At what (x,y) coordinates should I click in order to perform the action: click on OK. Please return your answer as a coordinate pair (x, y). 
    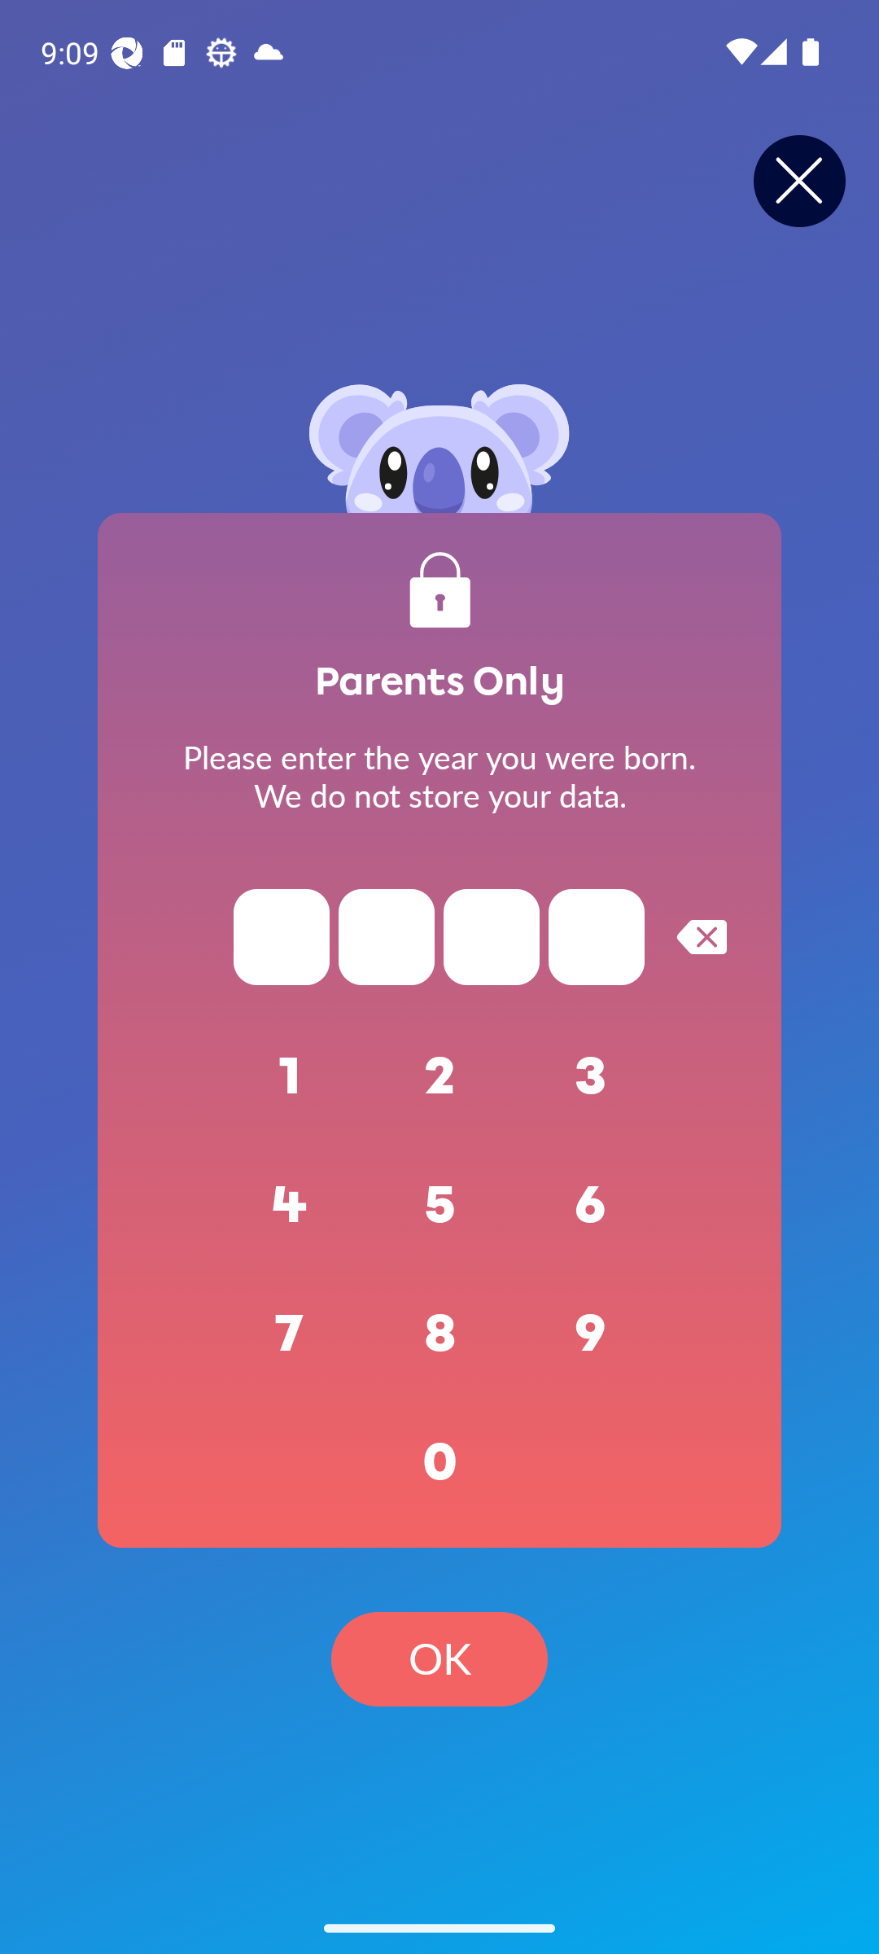
    Looking at the image, I should click on (439, 1659).